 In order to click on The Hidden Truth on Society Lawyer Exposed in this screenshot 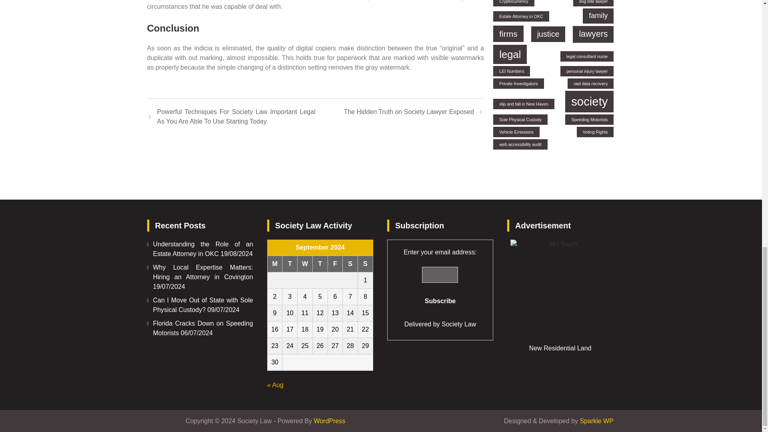, I will do `click(414, 112)`.